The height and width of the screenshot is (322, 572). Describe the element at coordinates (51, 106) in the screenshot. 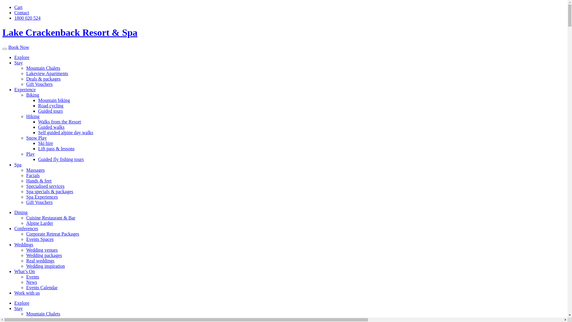

I see `Road cycling` at that location.